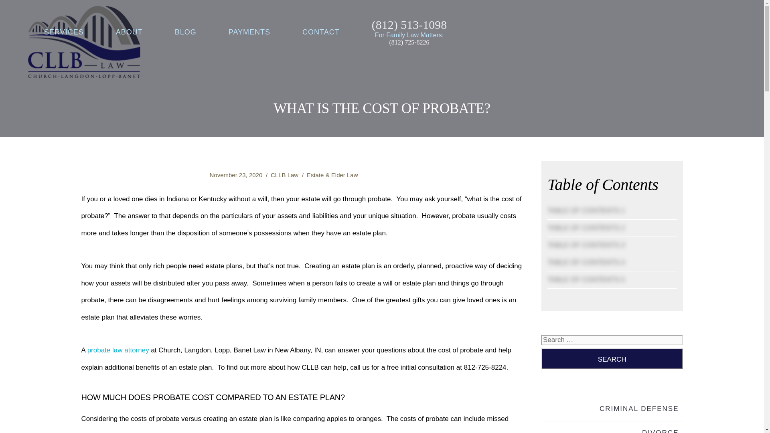 The image size is (770, 433). What do you see at coordinates (612, 359) in the screenshot?
I see `Search` at bounding box center [612, 359].